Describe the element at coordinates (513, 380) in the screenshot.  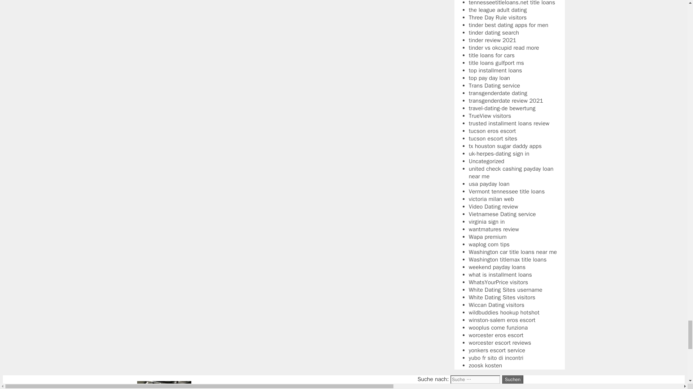
I see `Suchen` at that location.